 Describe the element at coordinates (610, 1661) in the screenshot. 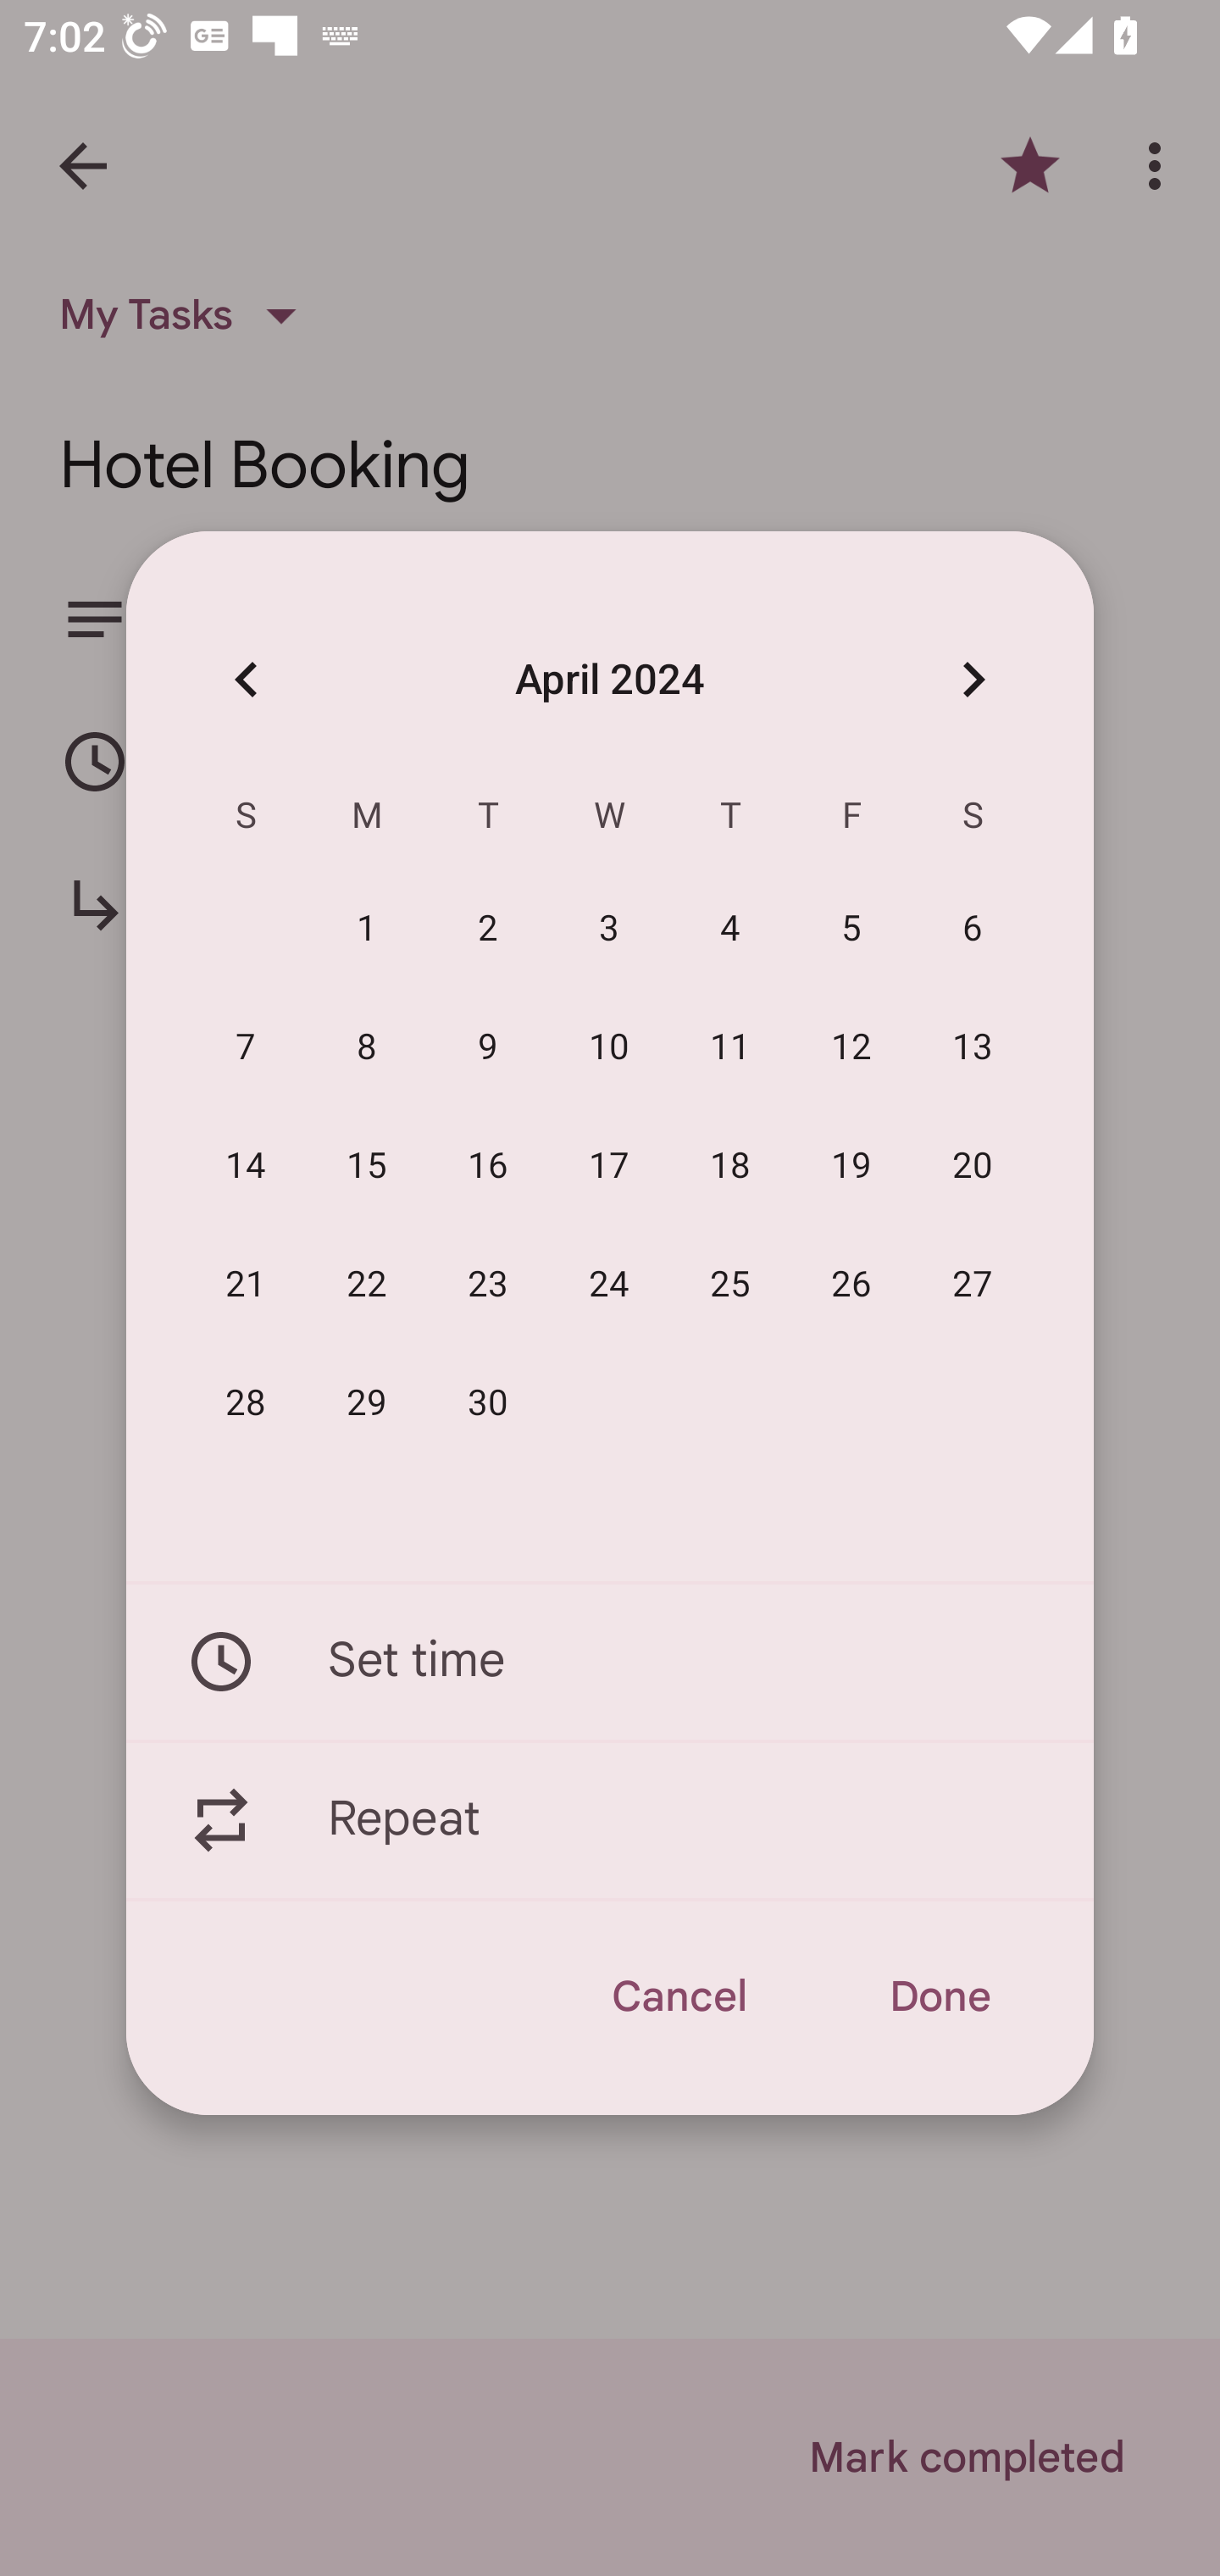

I see `Set time` at that location.